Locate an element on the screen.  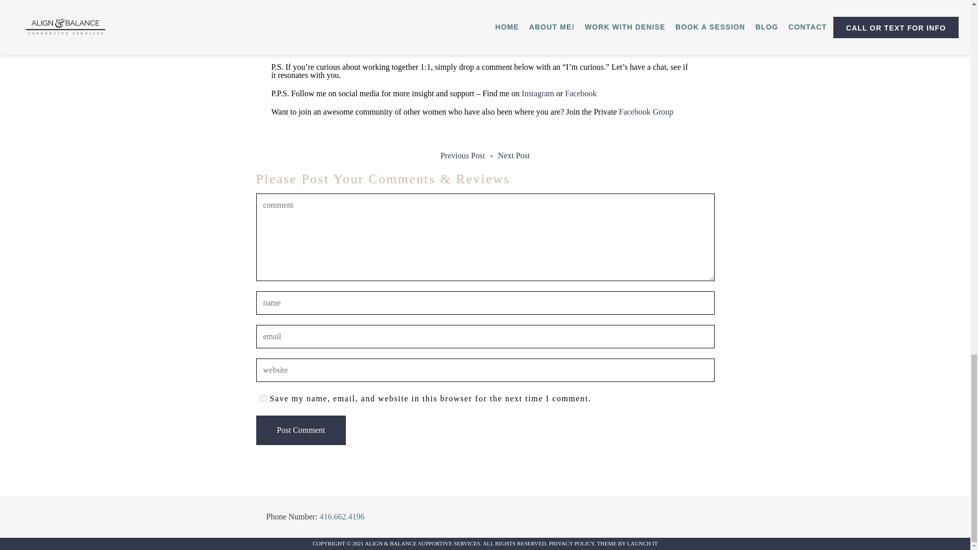
 Facebook is located at coordinates (580, 93).